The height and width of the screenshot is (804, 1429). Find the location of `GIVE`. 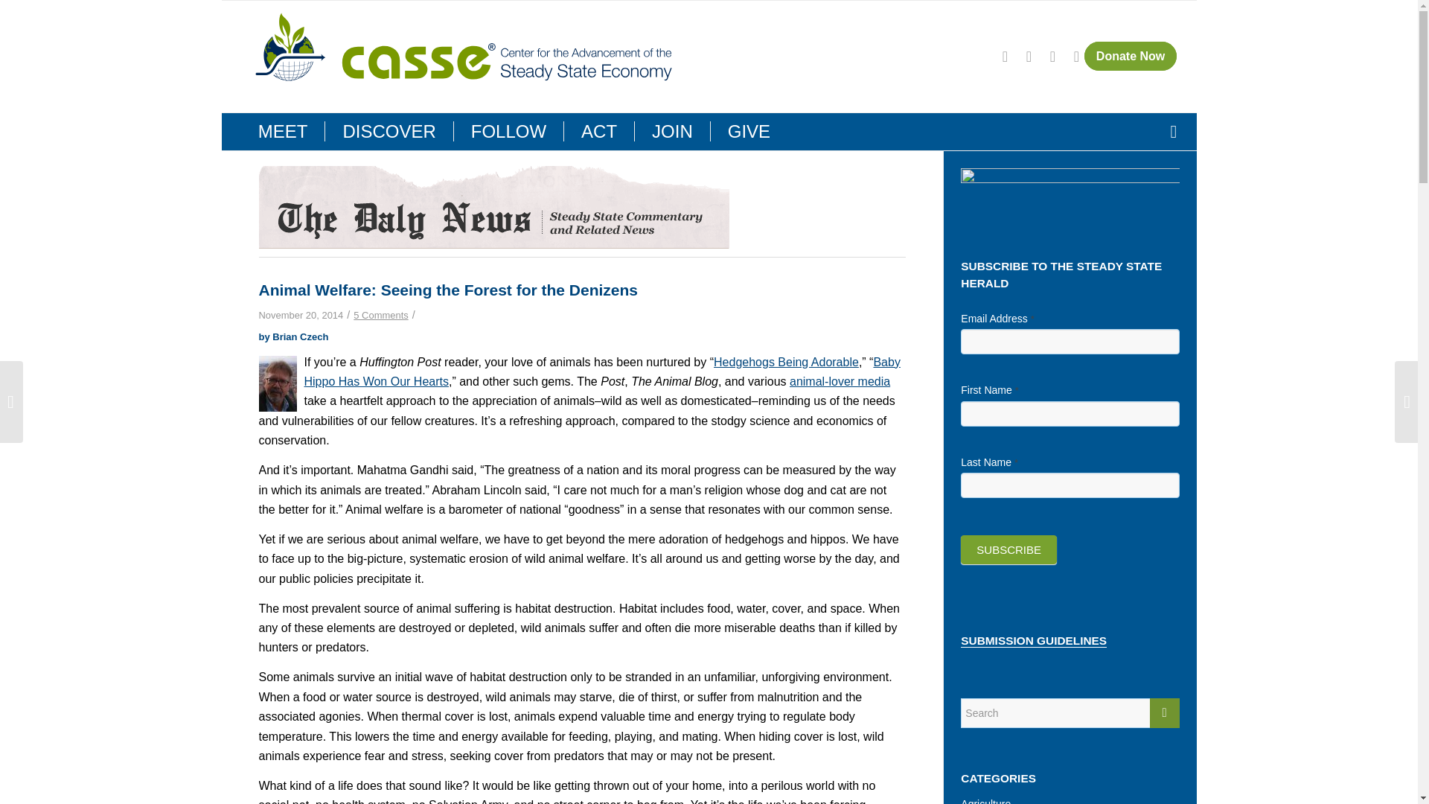

GIVE is located at coordinates (749, 131).